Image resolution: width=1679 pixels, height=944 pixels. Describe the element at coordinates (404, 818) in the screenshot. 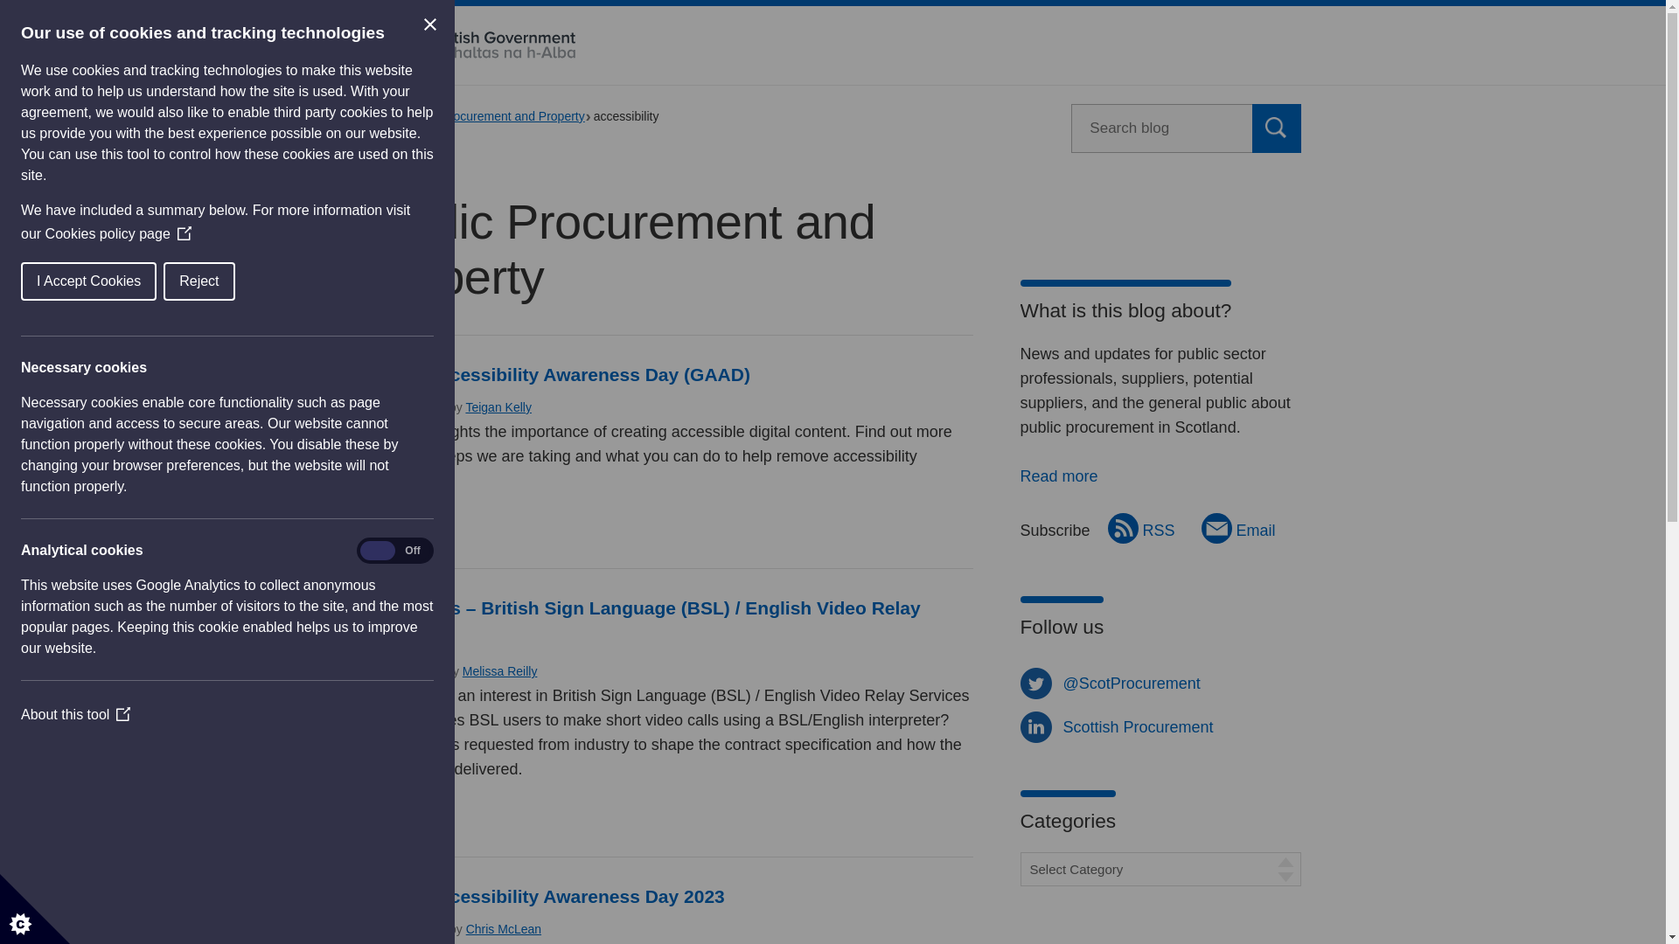

I see `Read more` at that location.